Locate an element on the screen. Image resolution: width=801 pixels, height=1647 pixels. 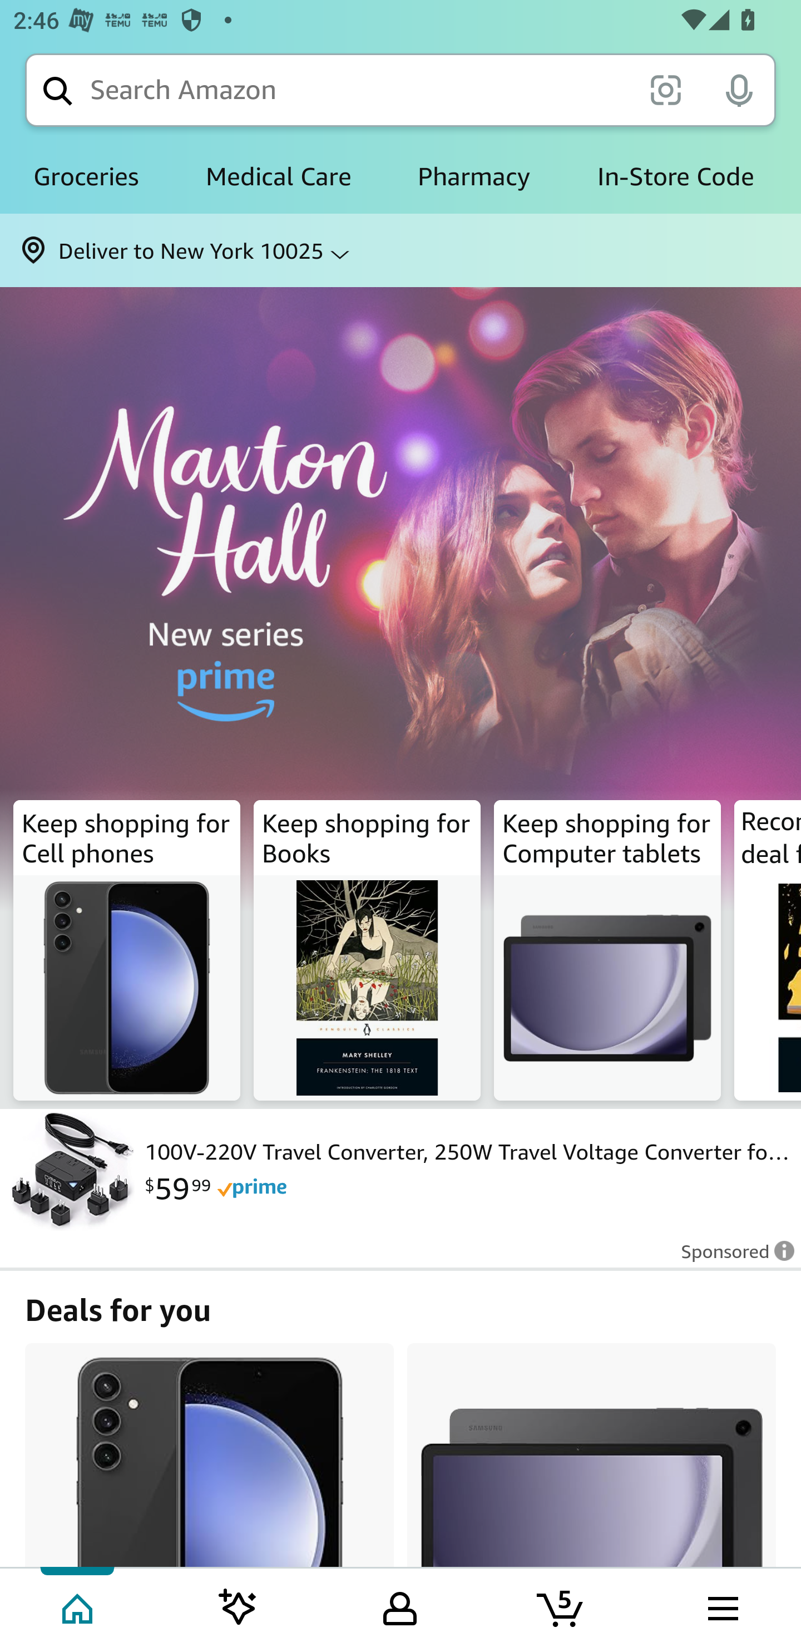
Inspire feed Tab 2 of 5 is located at coordinates (238, 1606).